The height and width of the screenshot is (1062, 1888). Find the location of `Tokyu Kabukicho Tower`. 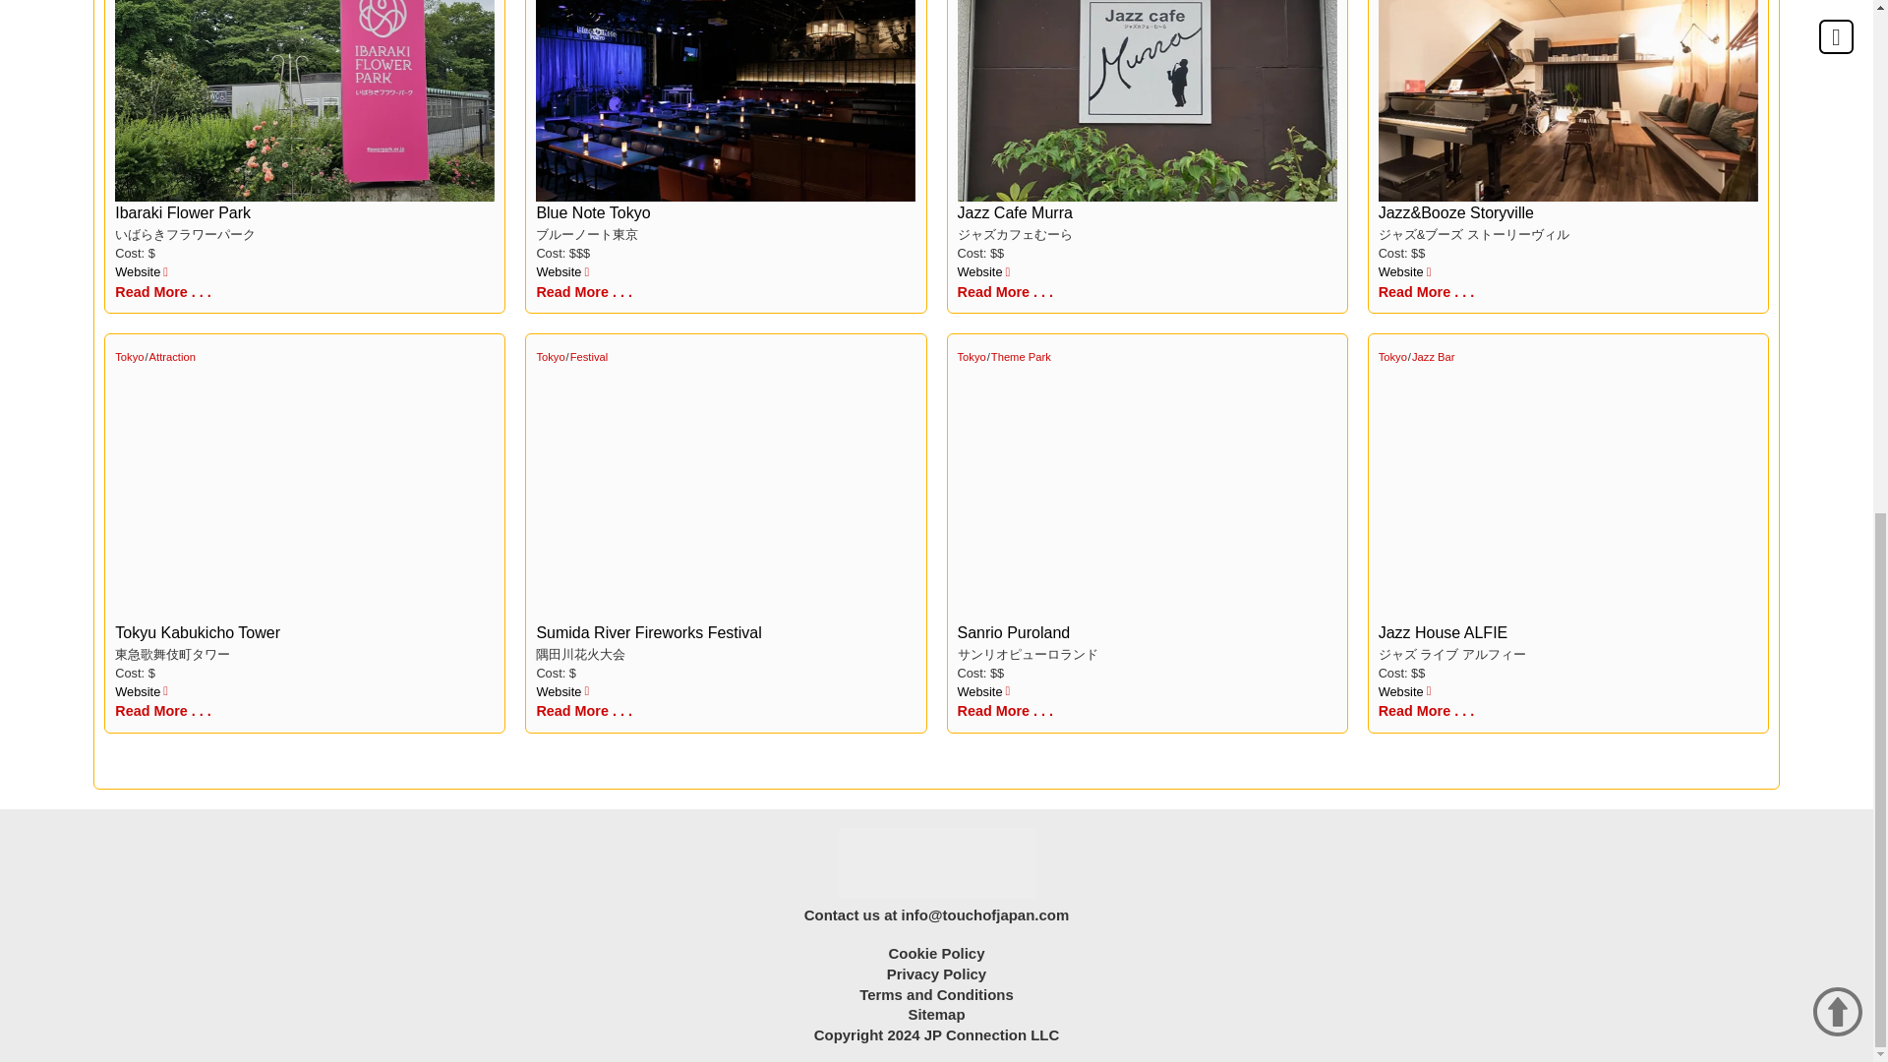

Tokyu Kabukicho Tower is located at coordinates (197, 632).